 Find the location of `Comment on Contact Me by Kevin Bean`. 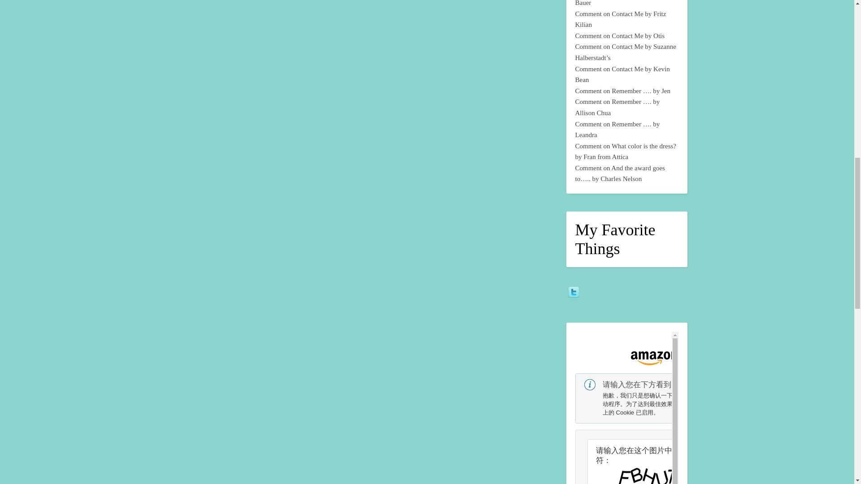

Comment on Contact Me by Kevin Bean is located at coordinates (622, 74).